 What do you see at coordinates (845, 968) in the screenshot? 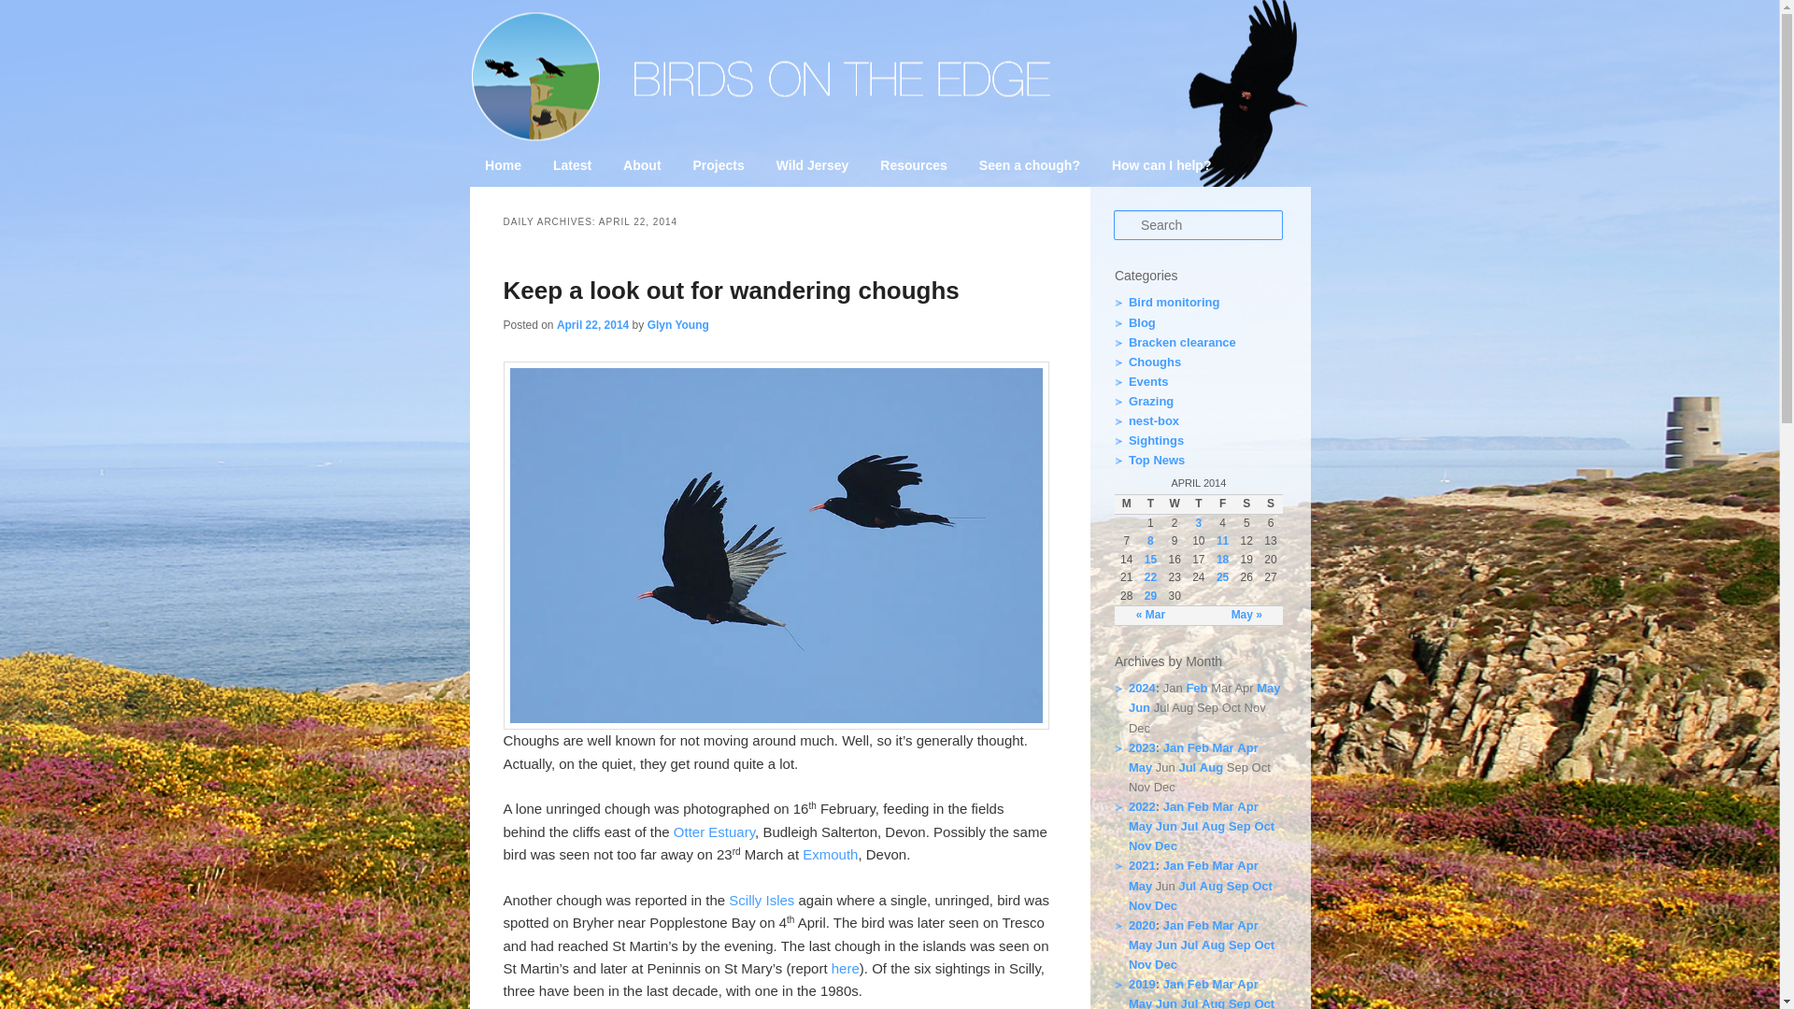
I see `Chough in the Isles of Scilly` at bounding box center [845, 968].